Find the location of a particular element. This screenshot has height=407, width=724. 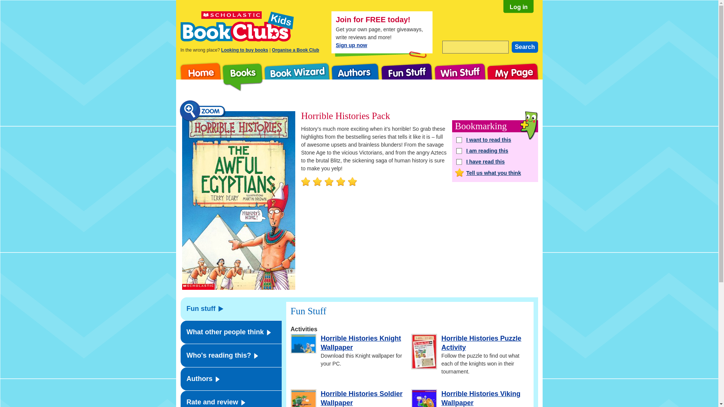

Scholastic Book Club is located at coordinates (237, 26).